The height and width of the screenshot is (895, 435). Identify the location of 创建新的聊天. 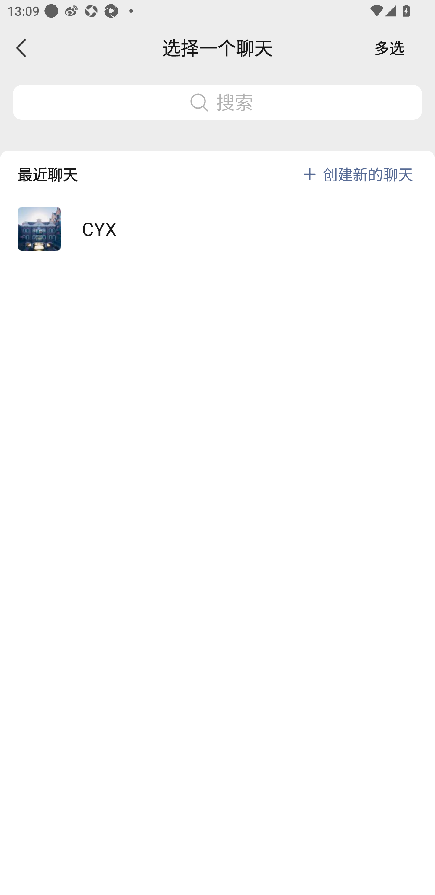
(368, 174).